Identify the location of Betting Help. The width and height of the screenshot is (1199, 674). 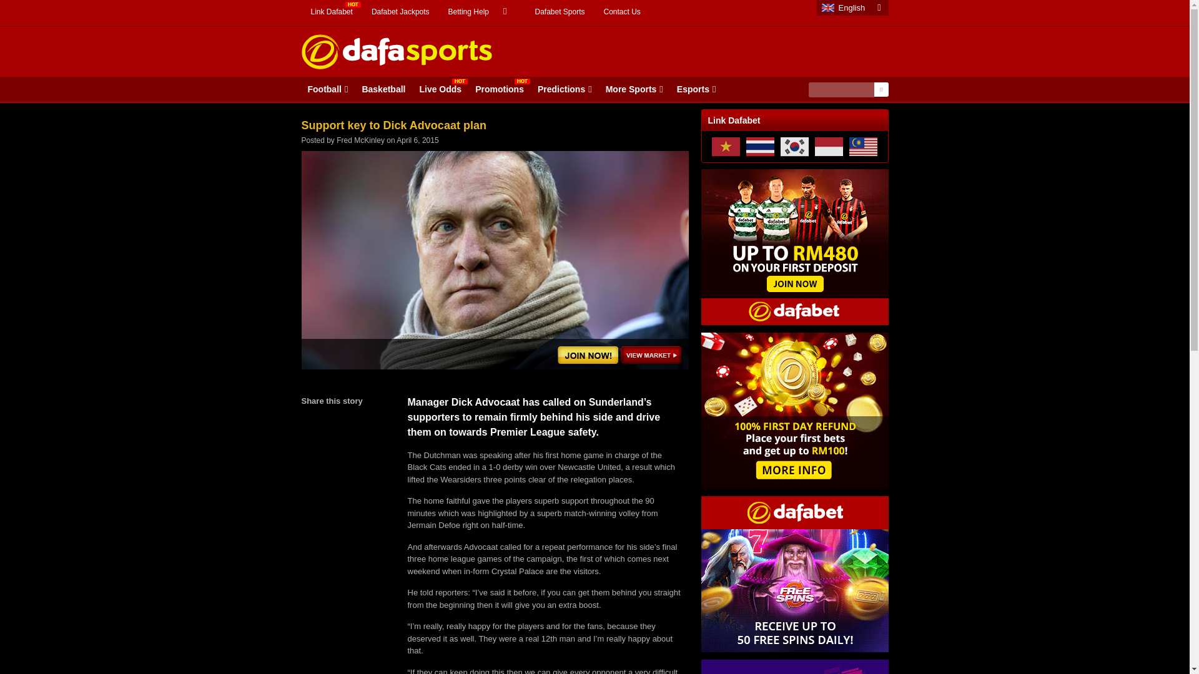
(482, 11).